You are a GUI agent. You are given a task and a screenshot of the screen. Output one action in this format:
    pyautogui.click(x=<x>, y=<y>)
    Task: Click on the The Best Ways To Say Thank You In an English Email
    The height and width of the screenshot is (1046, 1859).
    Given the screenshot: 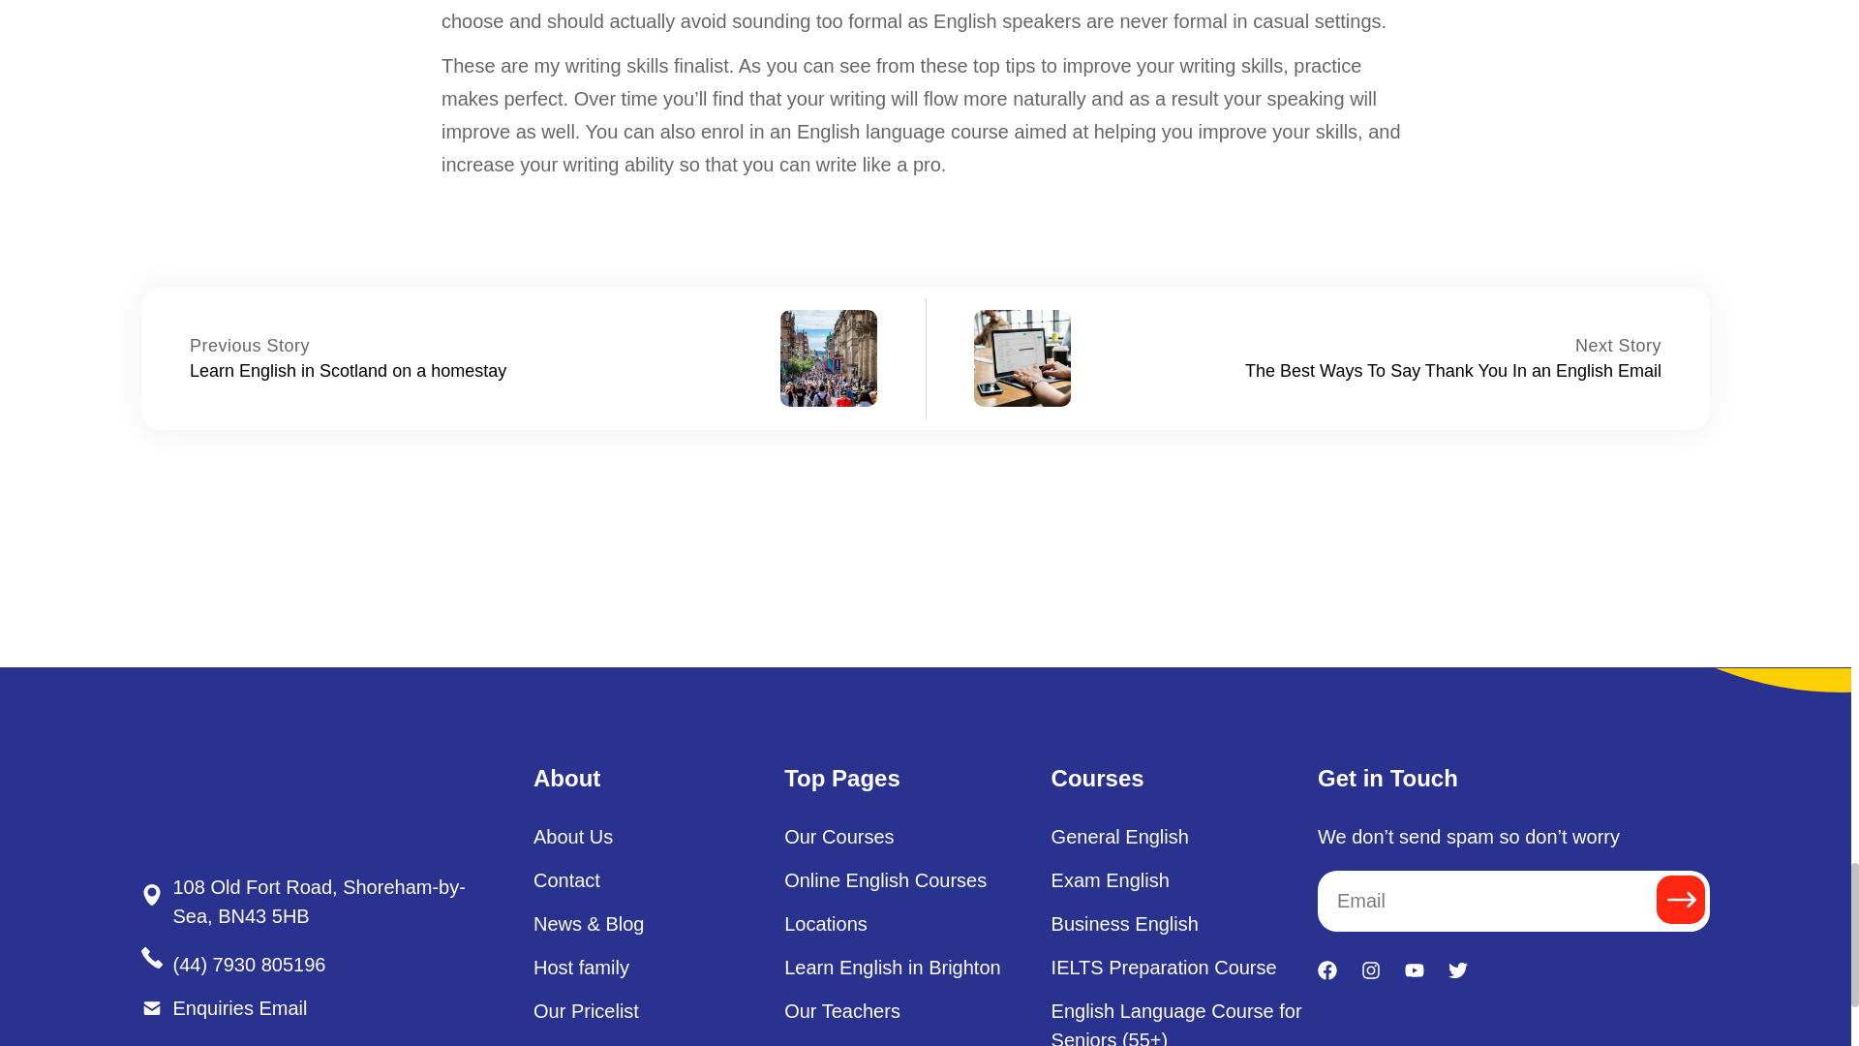 What is the action you would take?
    pyautogui.click(x=1618, y=345)
    